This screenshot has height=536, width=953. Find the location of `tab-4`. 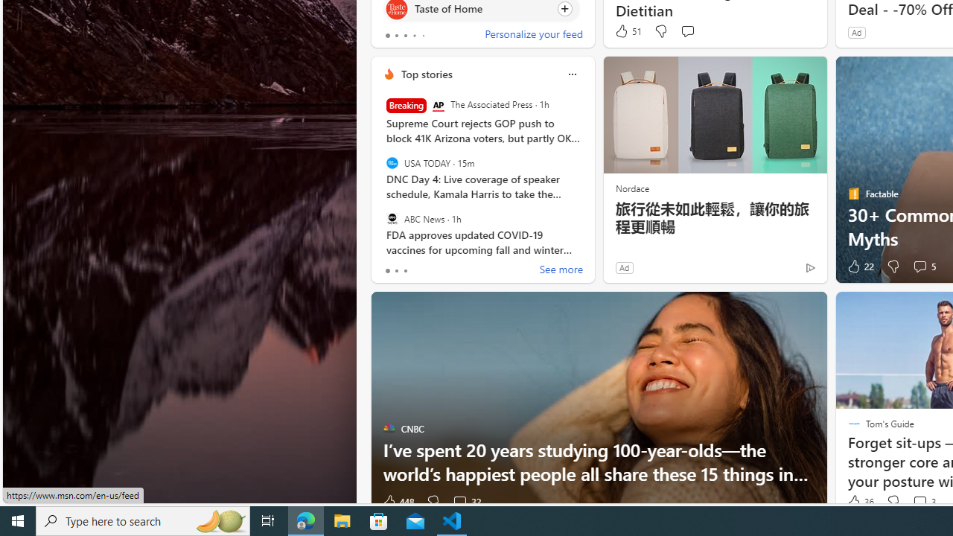

tab-4 is located at coordinates (423, 36).